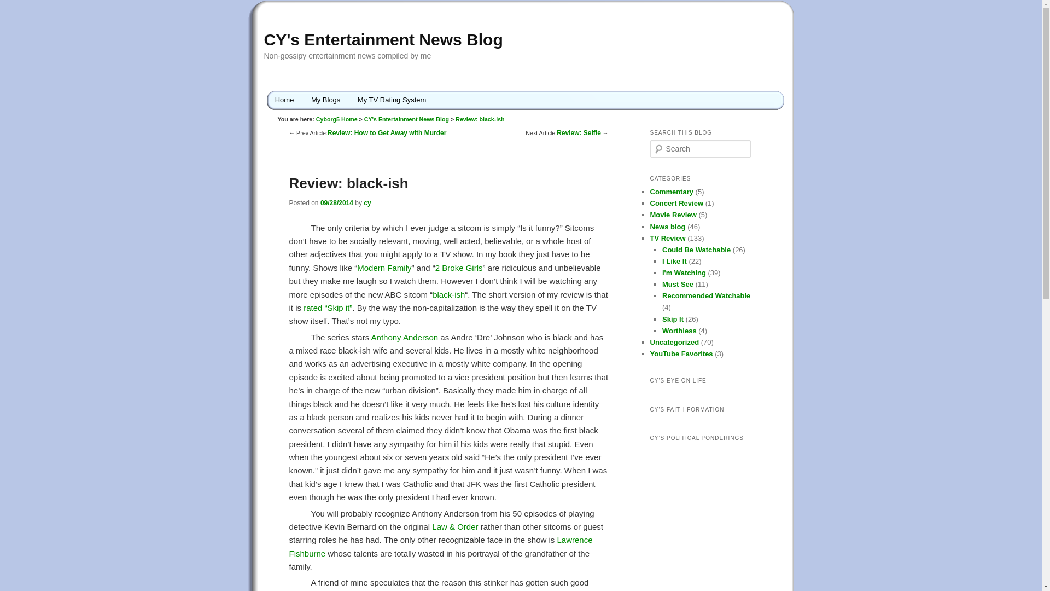 The height and width of the screenshot is (591, 1050). I want to click on Home, so click(284, 100).